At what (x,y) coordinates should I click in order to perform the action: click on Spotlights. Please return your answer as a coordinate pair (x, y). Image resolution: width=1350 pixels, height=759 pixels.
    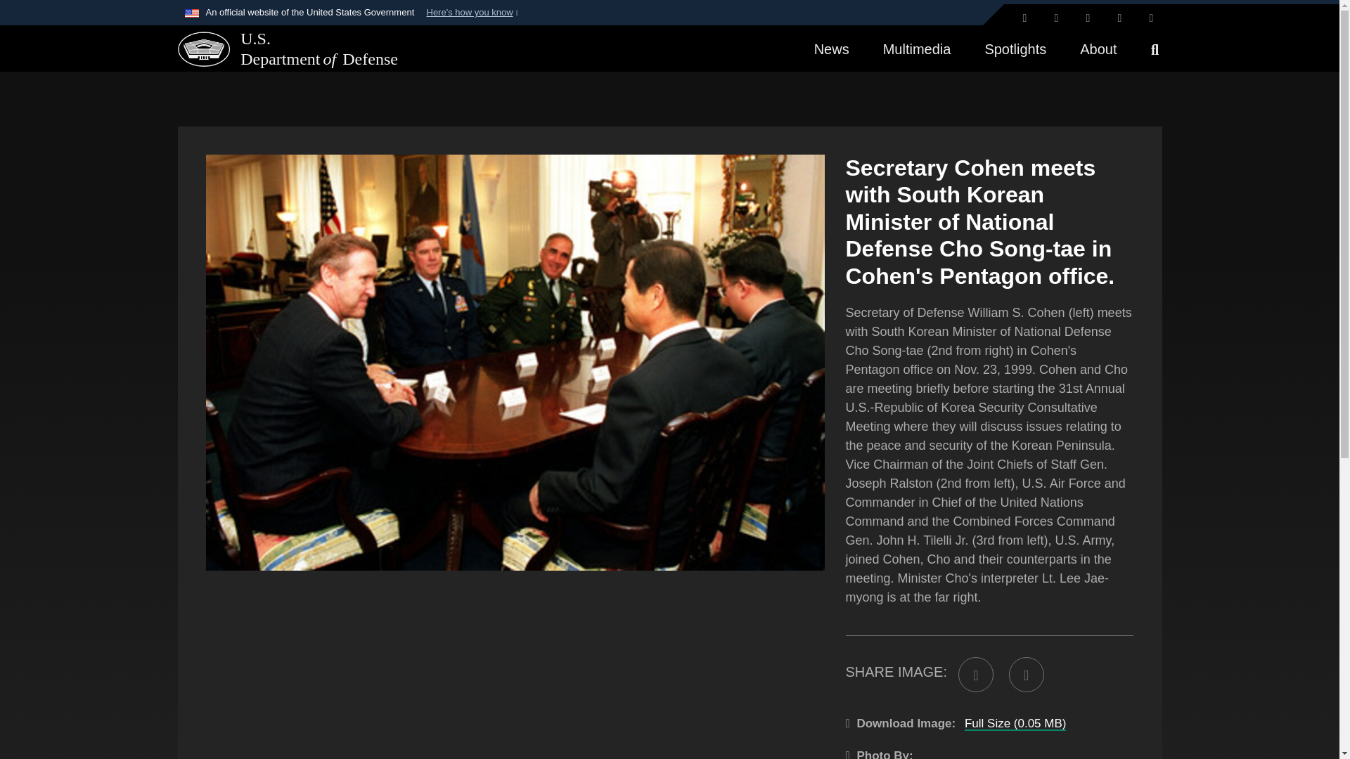
    Looking at the image, I should click on (1015, 48).